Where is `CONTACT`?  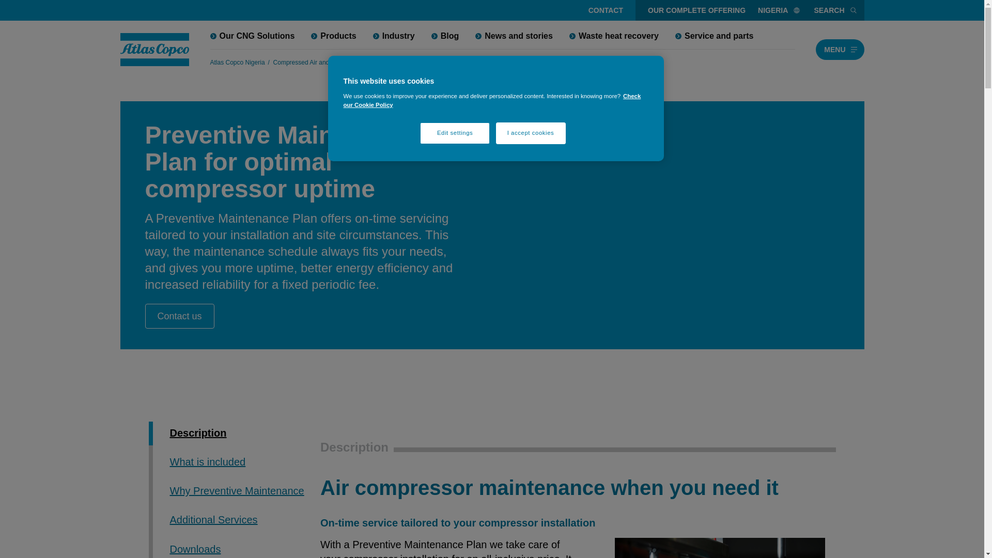
CONTACT is located at coordinates (606, 10).